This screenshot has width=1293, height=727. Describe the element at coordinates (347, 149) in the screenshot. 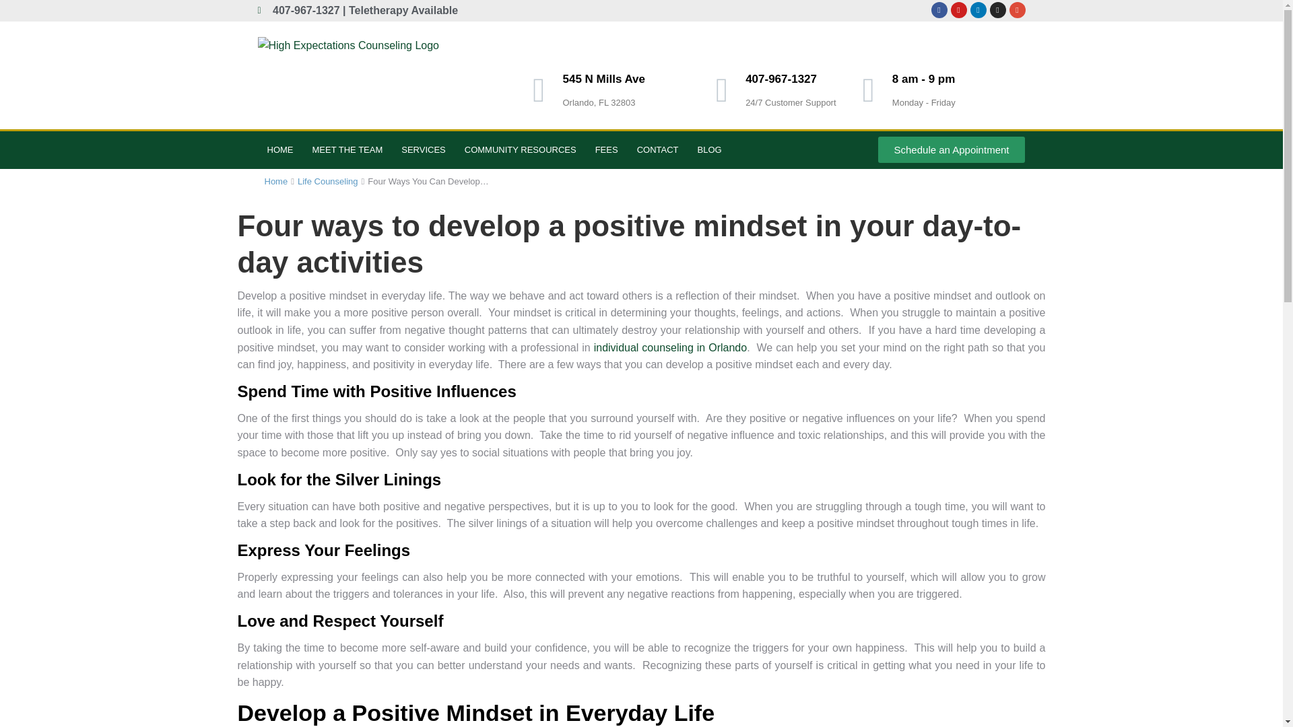

I see `MEET THE TEAM` at that location.